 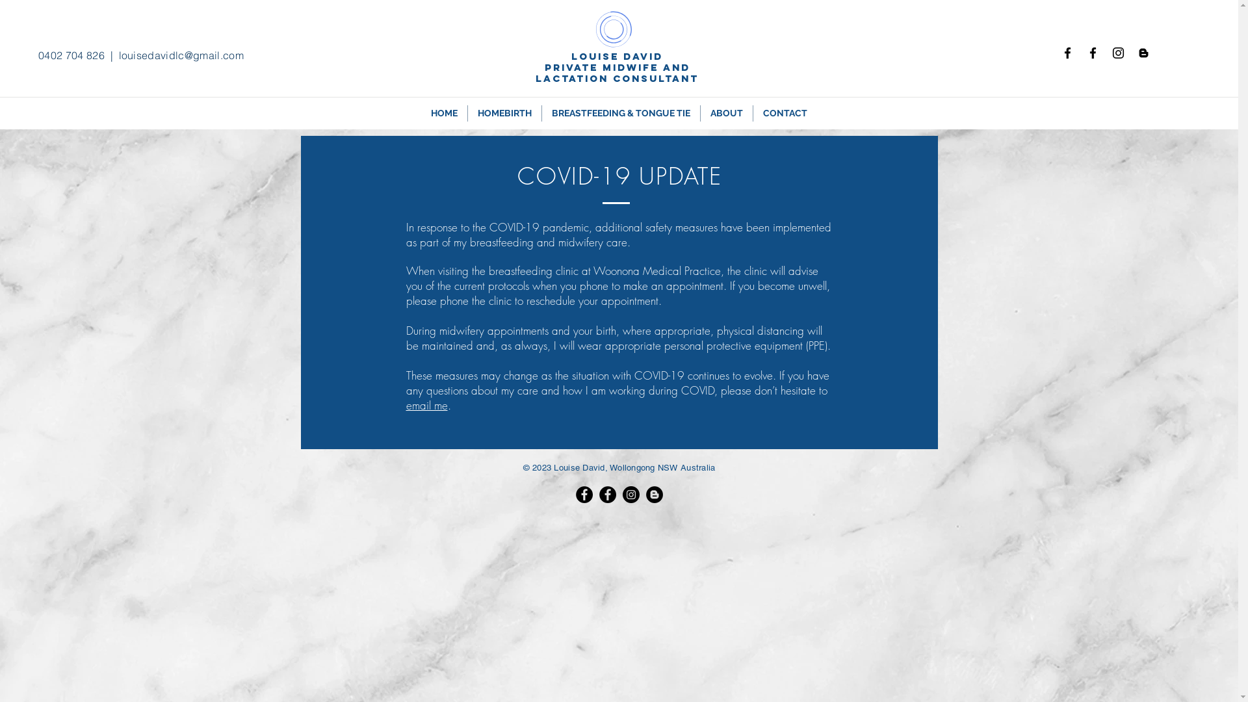 I want to click on louise david, so click(x=617, y=56).